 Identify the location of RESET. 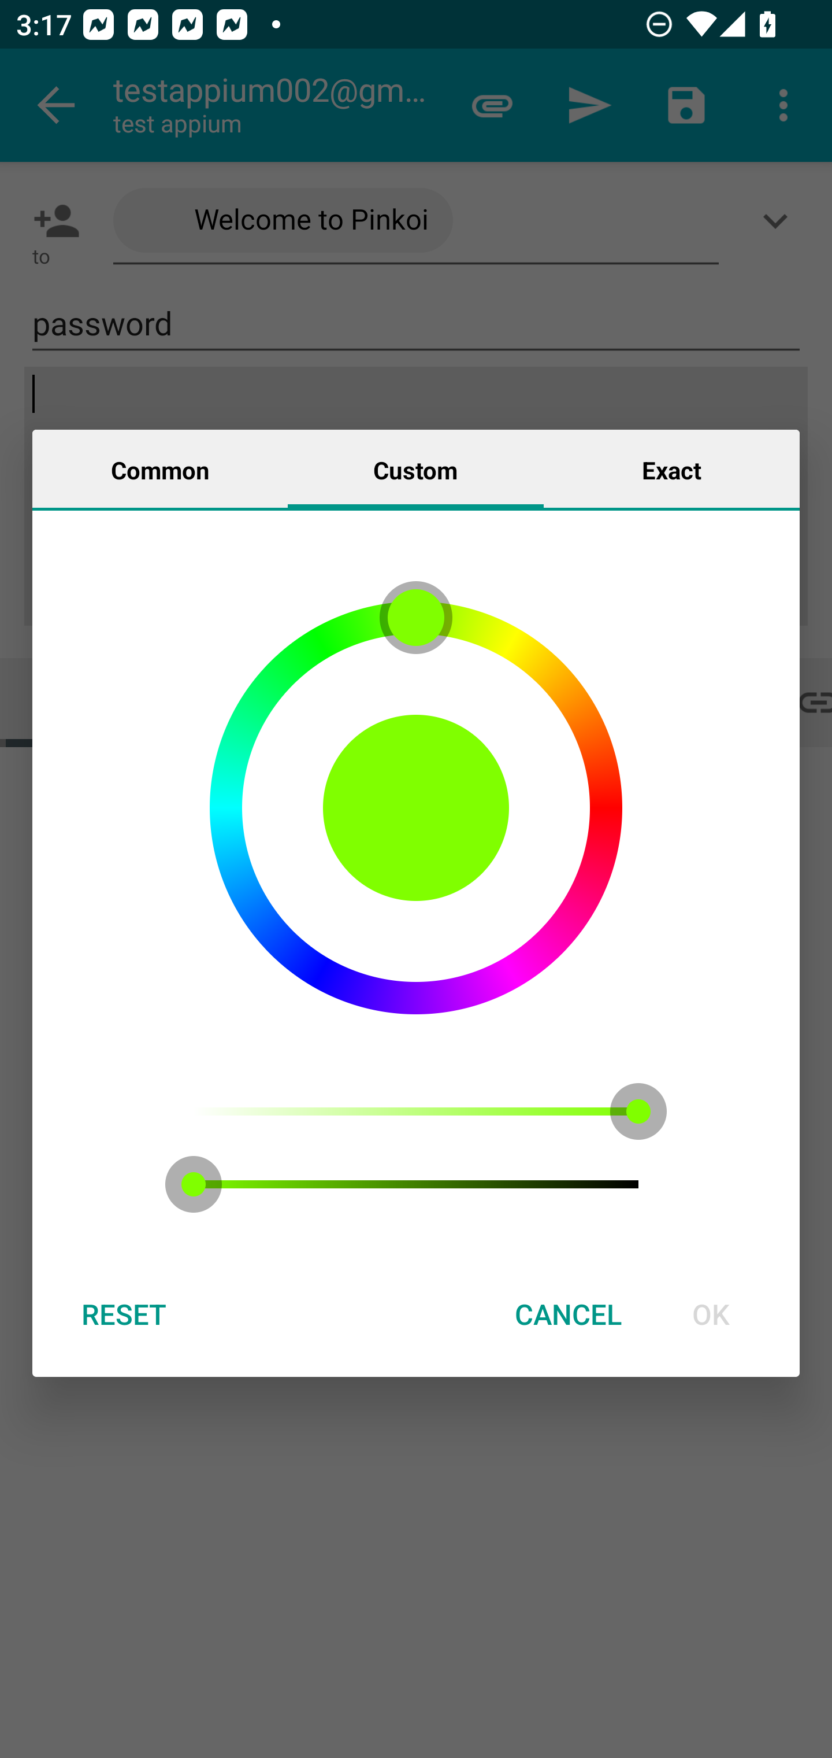
(123, 1314).